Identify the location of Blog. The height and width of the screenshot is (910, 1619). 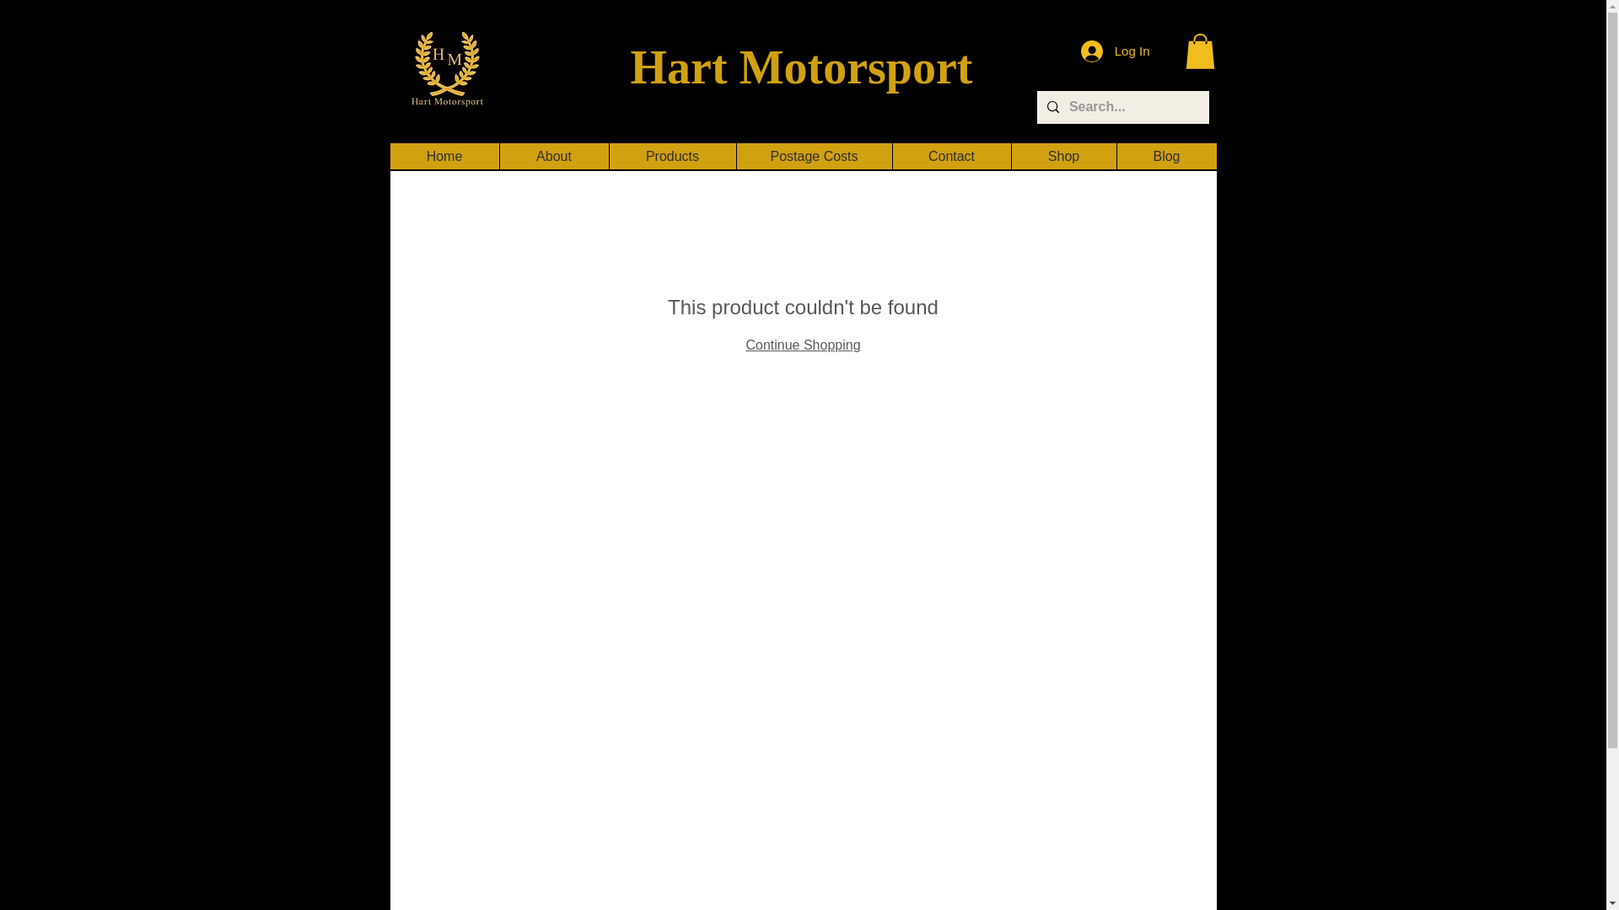
(1167, 155).